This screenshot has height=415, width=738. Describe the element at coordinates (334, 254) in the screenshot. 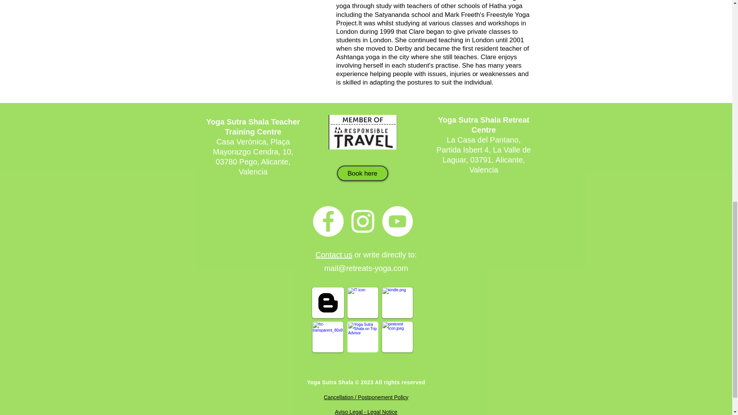

I see `Contact us` at that location.